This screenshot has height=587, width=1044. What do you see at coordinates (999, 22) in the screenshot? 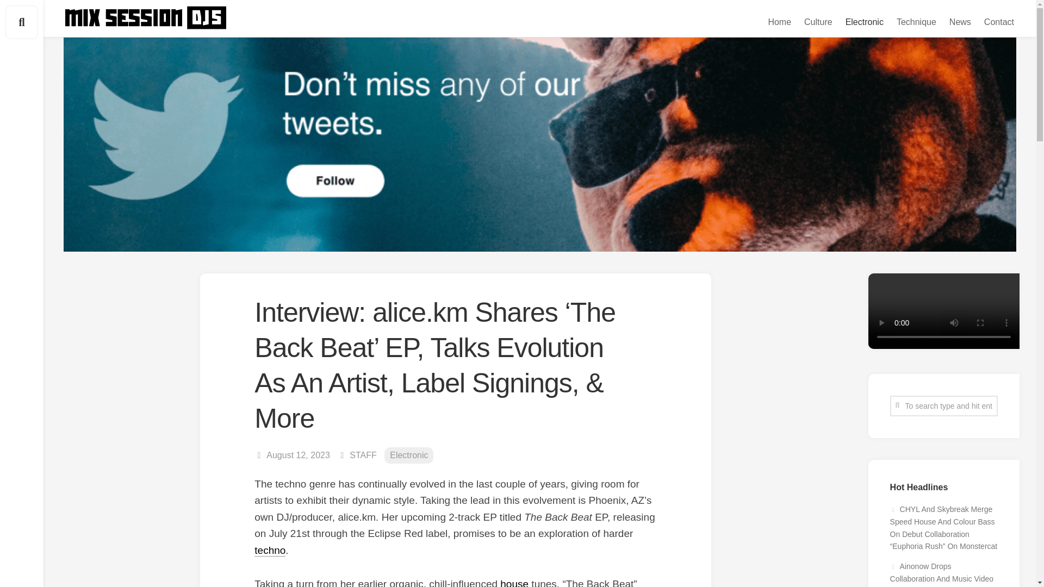
I see `Contact` at bounding box center [999, 22].